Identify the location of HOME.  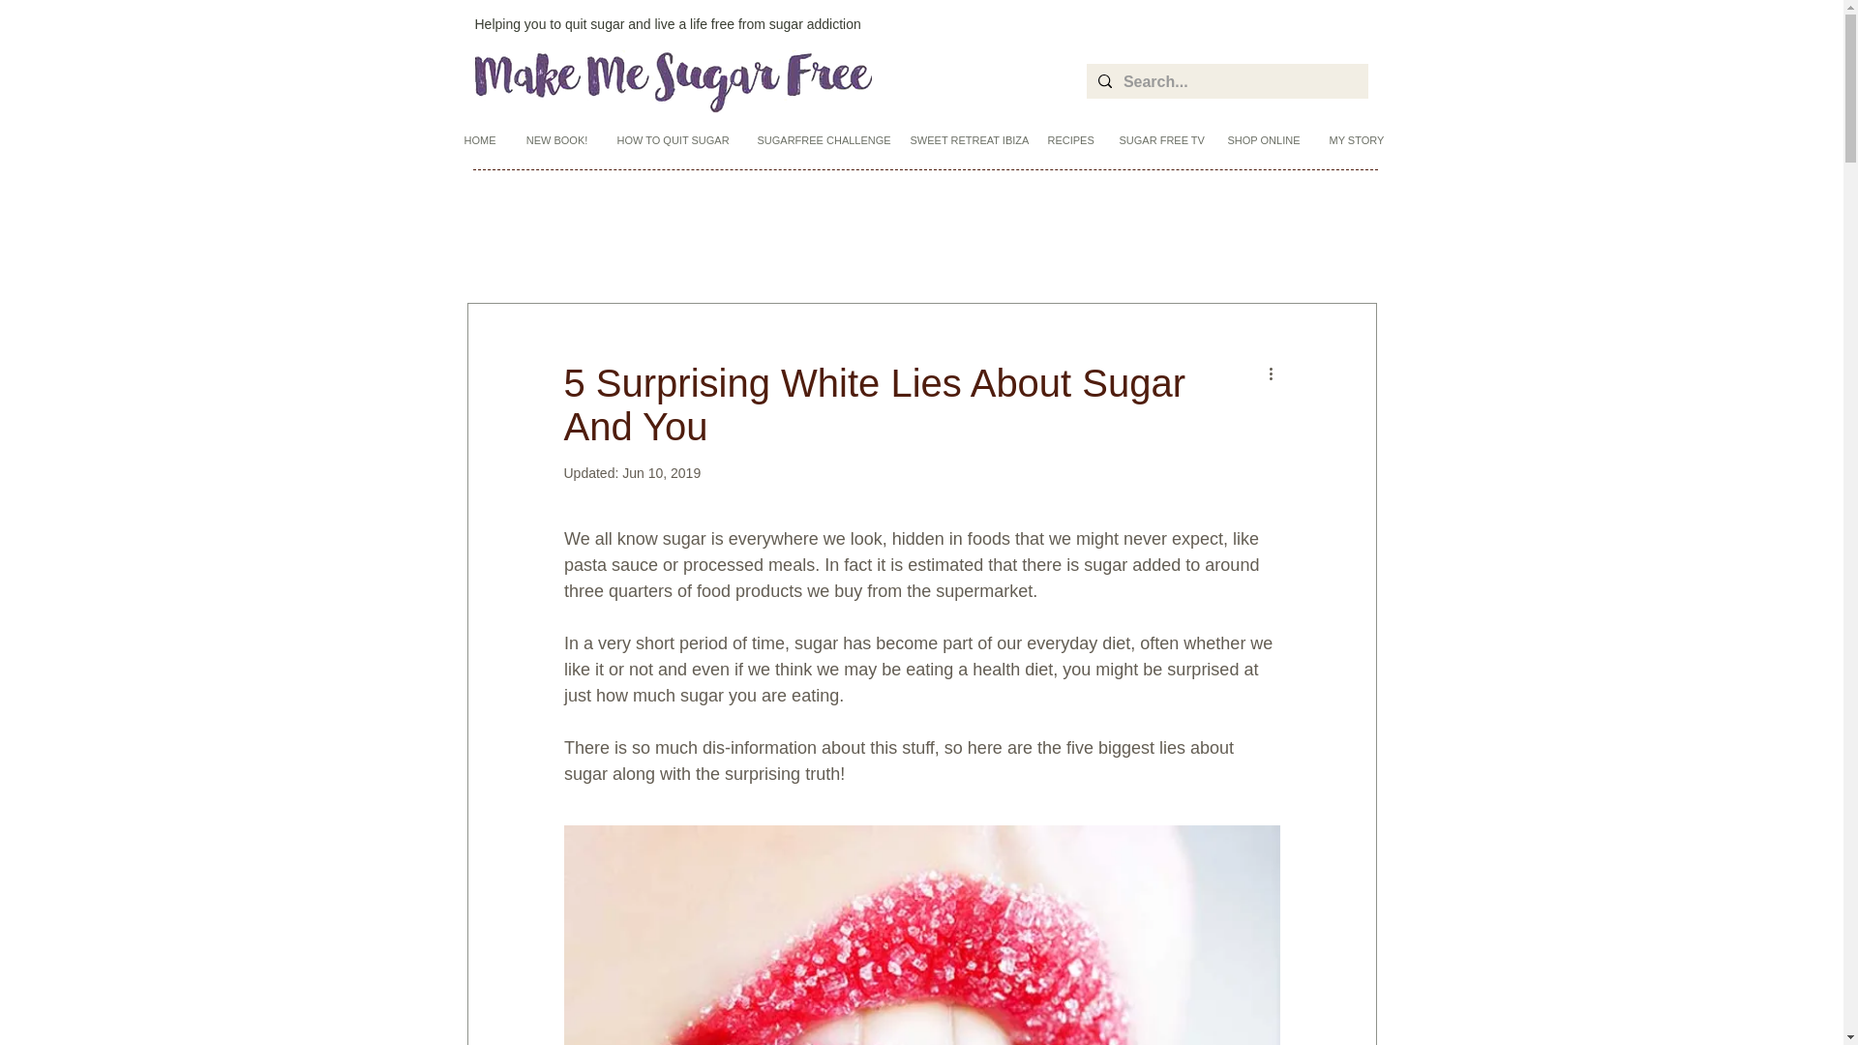
(480, 140).